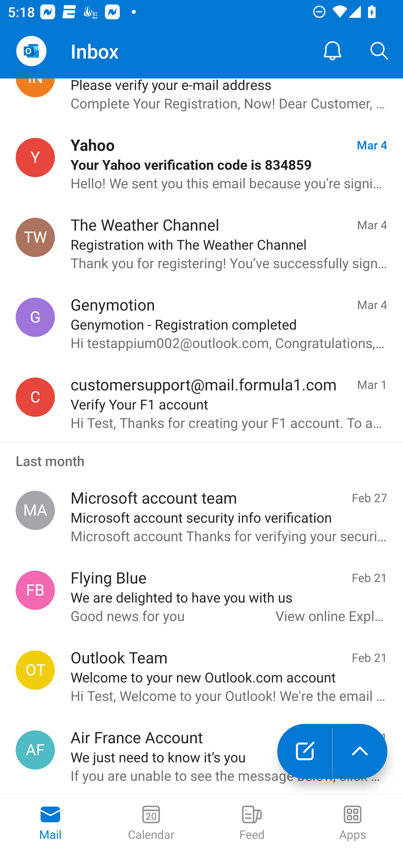  Describe the element at coordinates (35, 158) in the screenshot. I see `Yahoo, no-reply@cc.yahoo-inc.com` at that location.